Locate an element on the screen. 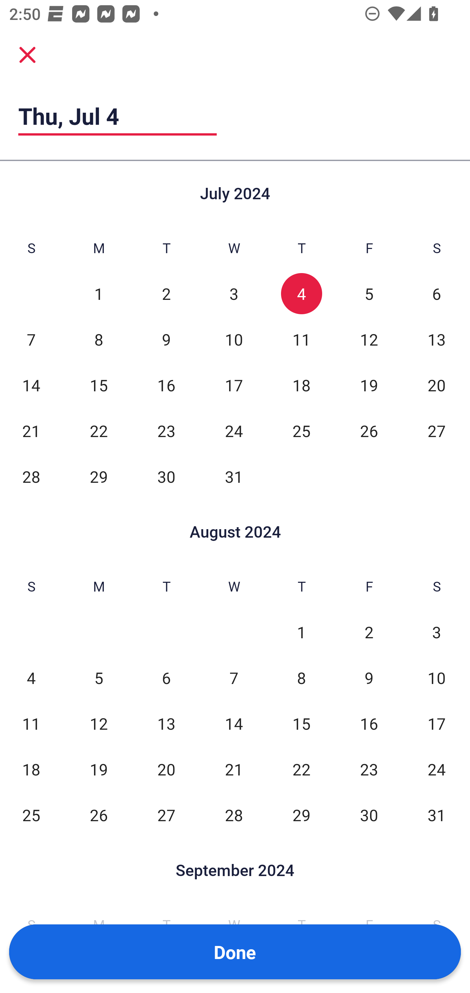  26 Mon, Aug 26, Not Selected is located at coordinates (99, 815).